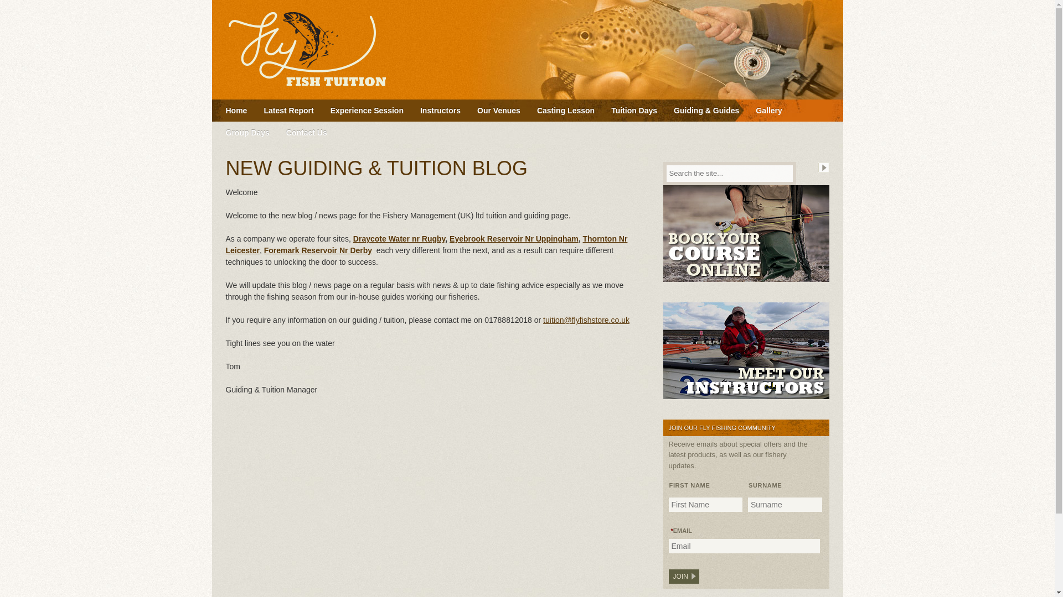  I want to click on FLY FISH TUITION, so click(320, 50).